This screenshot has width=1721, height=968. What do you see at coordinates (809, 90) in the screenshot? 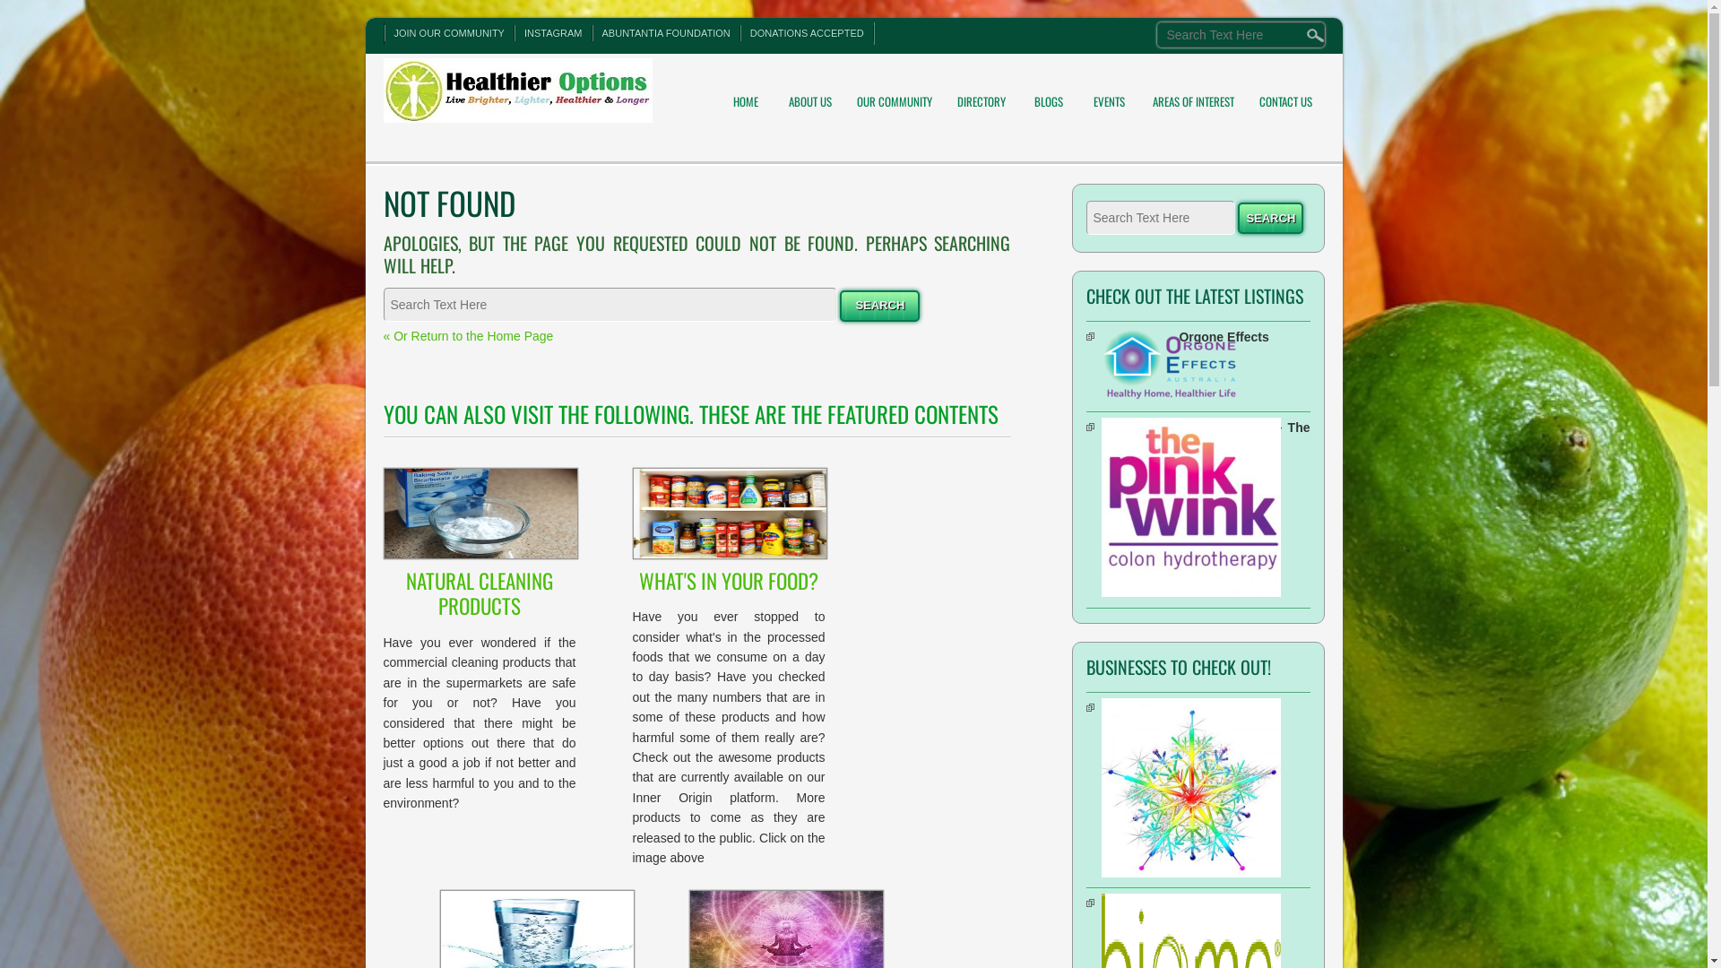
I see `ABOUT US` at bounding box center [809, 90].